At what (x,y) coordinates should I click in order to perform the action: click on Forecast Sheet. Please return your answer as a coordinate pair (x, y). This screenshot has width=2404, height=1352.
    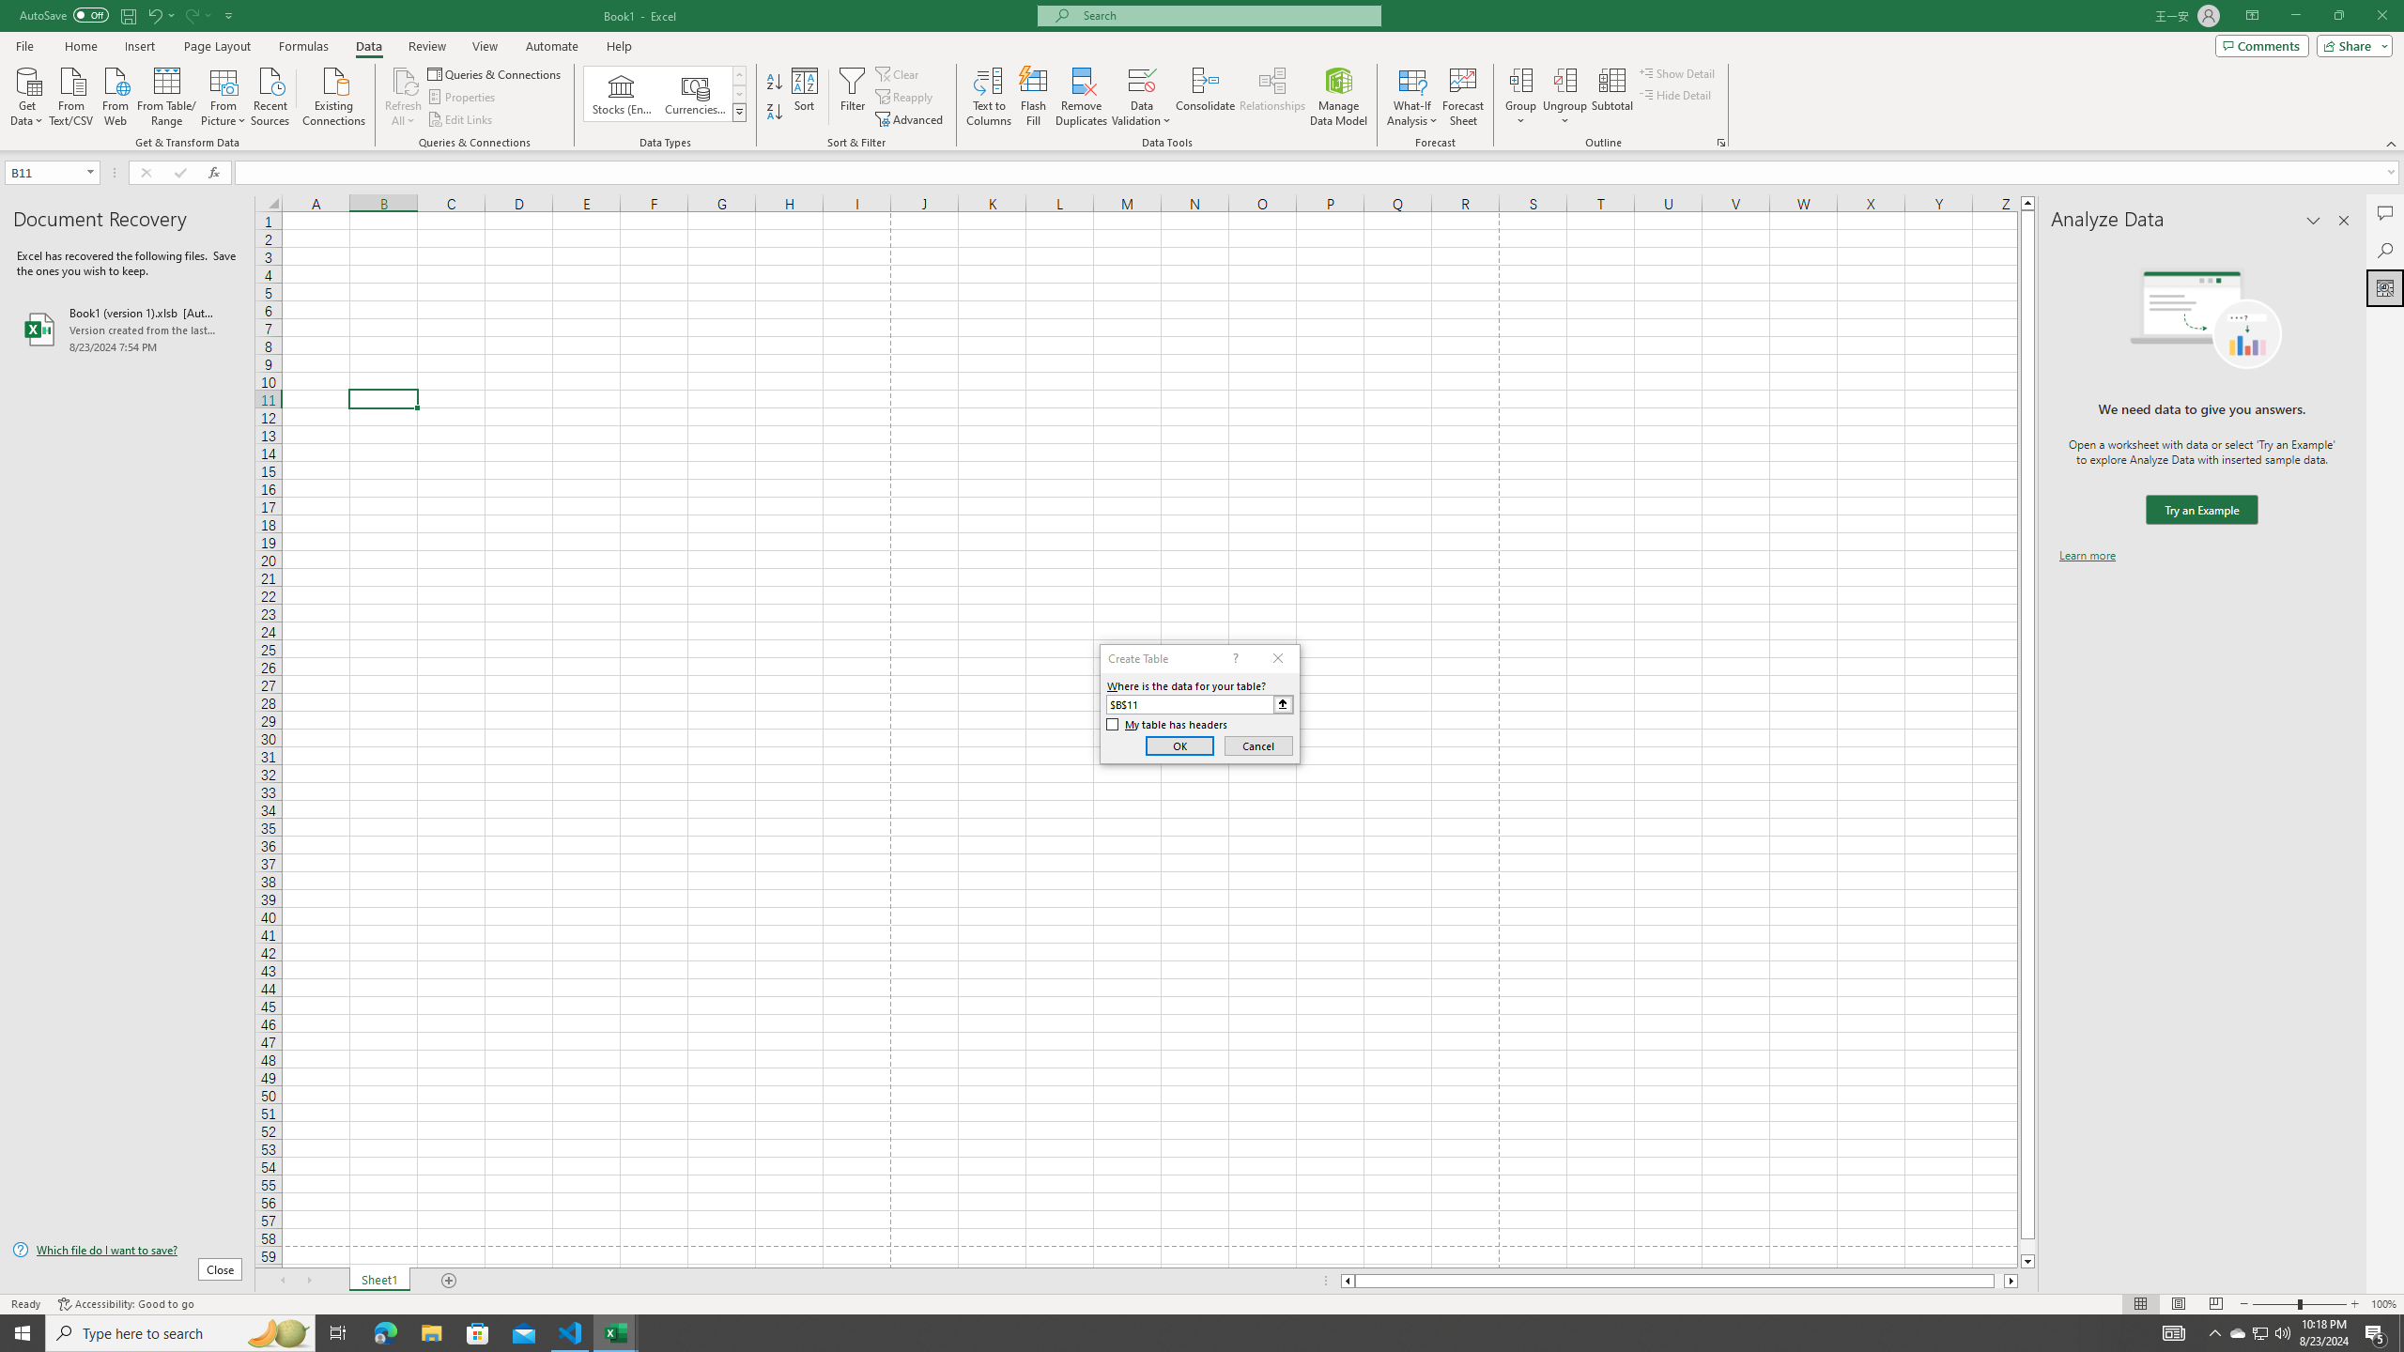
    Looking at the image, I should click on (1463, 97).